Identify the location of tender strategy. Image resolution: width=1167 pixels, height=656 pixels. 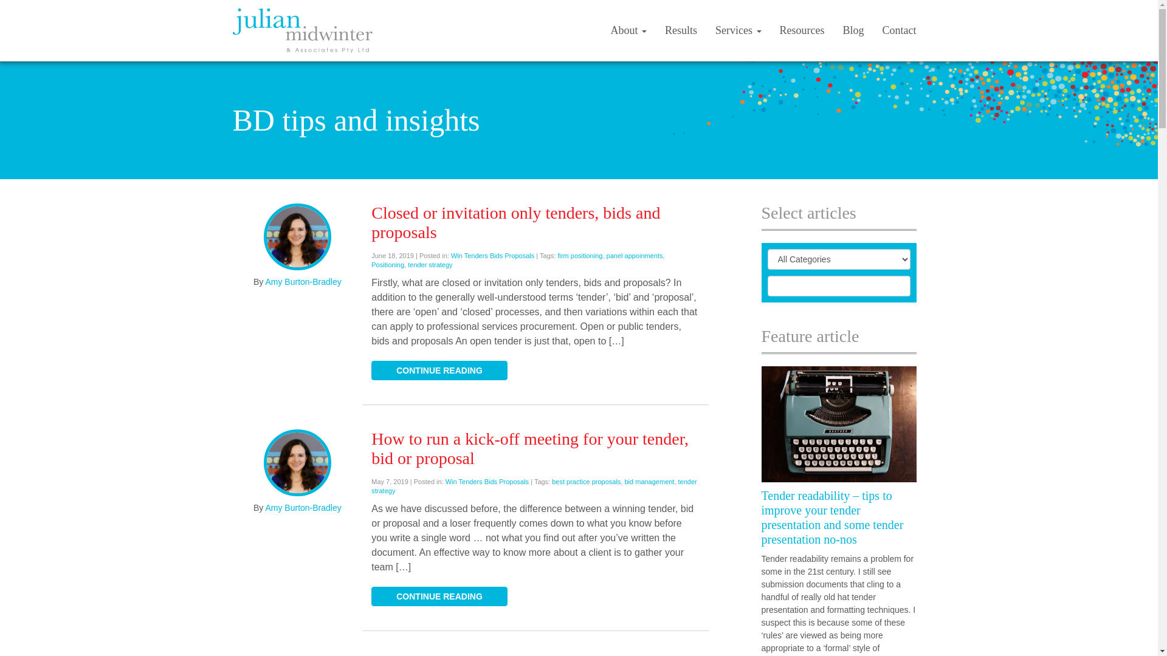
(430, 265).